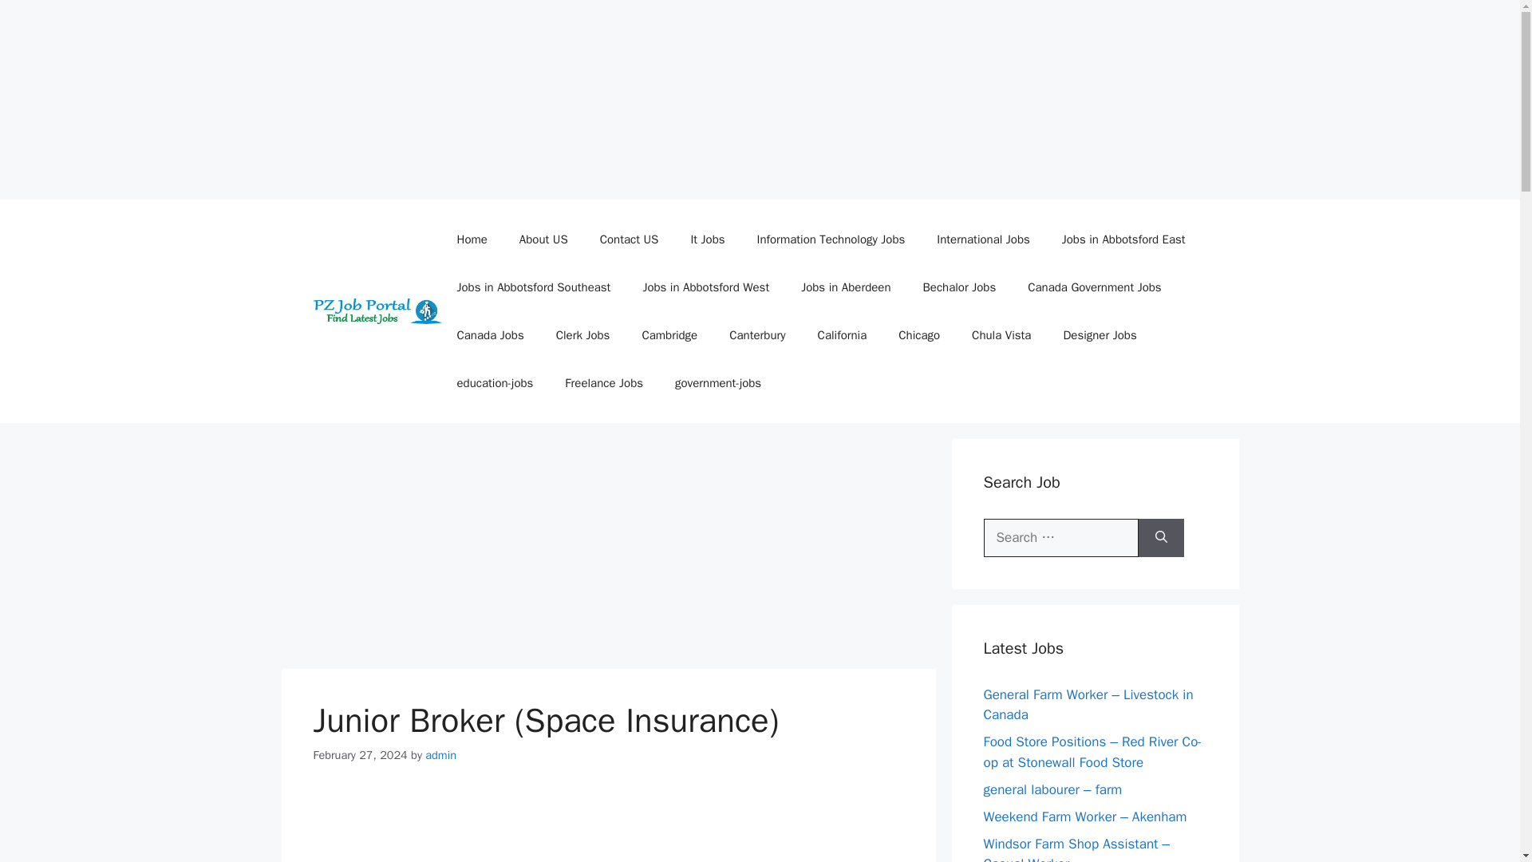 The image size is (1532, 862). I want to click on government-jobs, so click(717, 383).